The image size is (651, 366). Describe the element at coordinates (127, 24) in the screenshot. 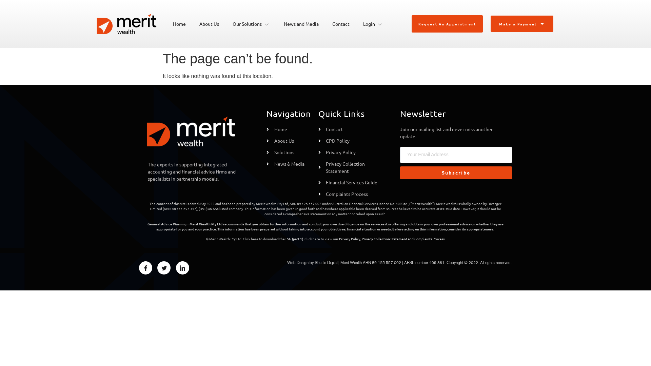

I see `2022 MW logo-01` at that location.